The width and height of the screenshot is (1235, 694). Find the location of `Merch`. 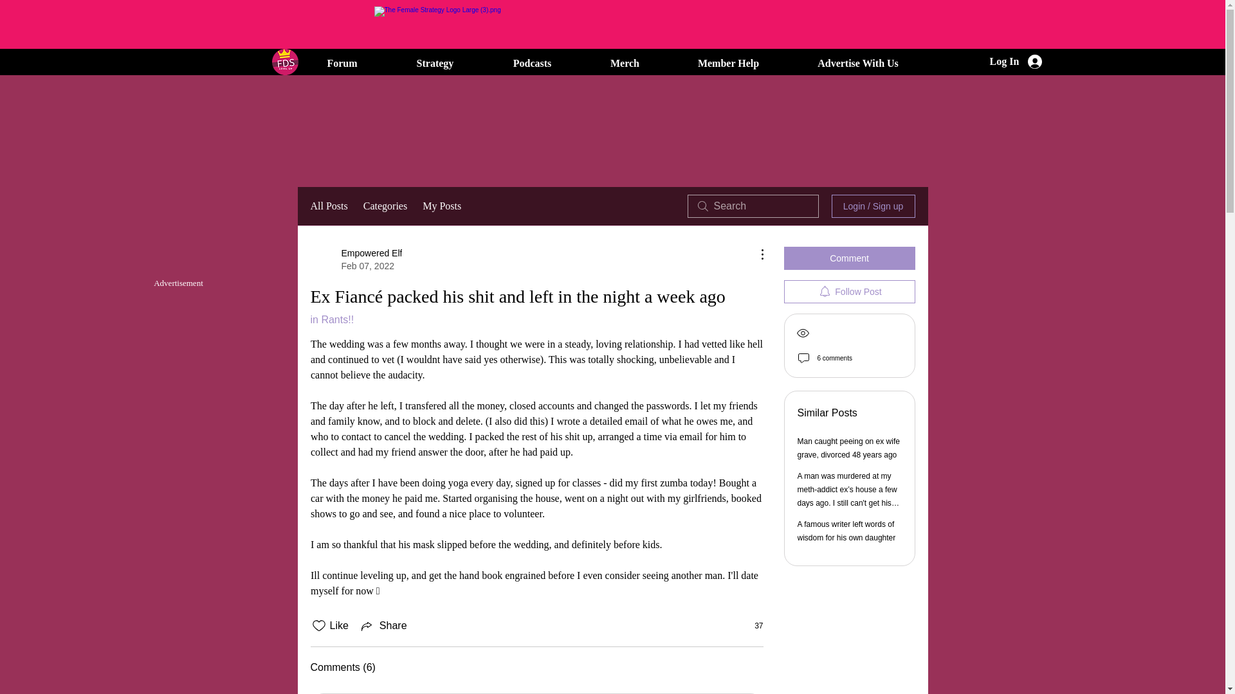

Merch is located at coordinates (625, 63).